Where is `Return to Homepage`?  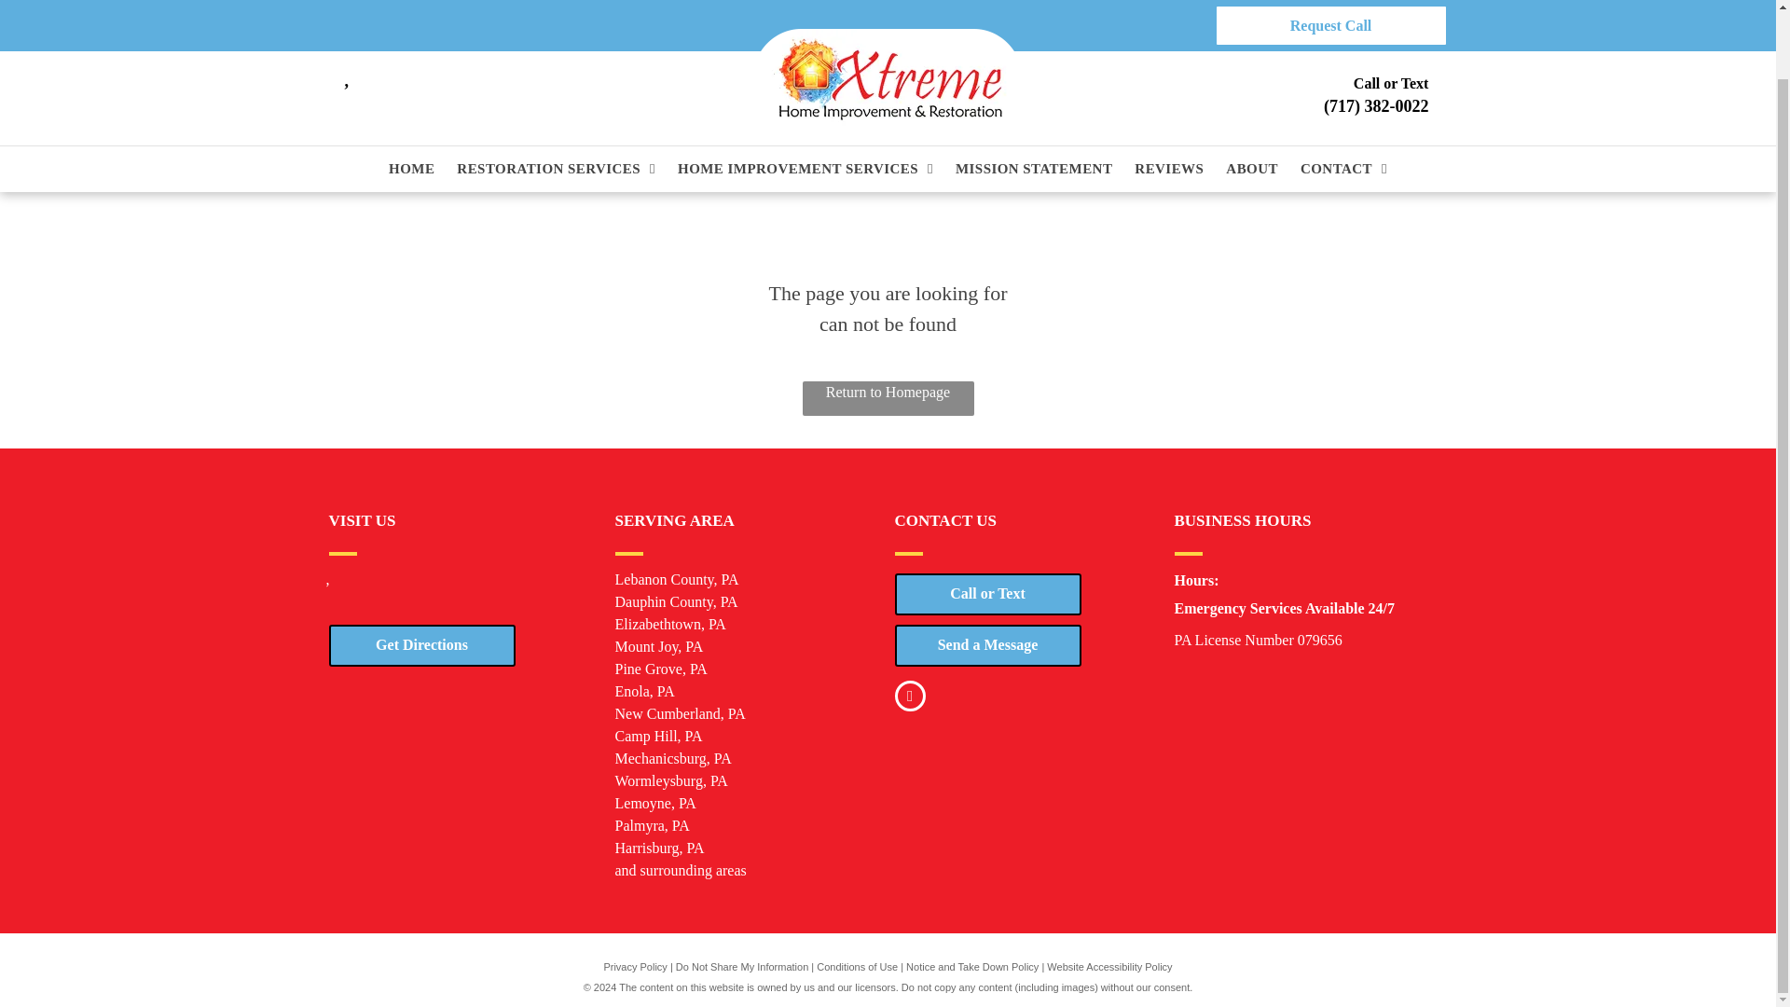
Return to Homepage is located at coordinates (888, 399).